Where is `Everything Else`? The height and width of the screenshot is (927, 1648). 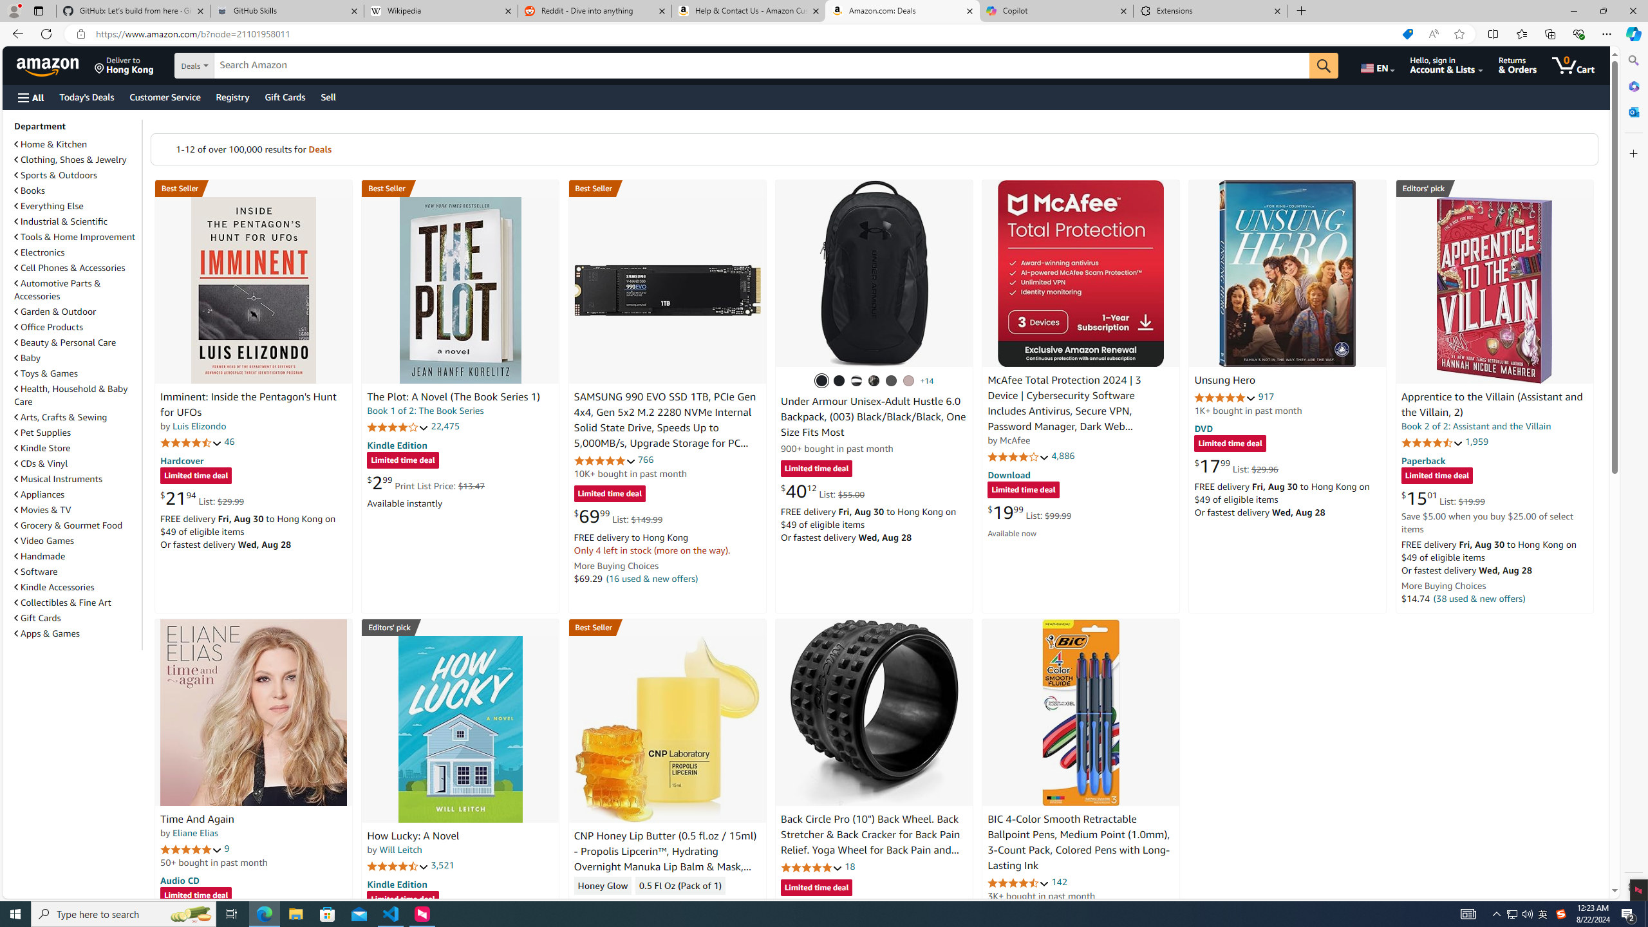
Everything Else is located at coordinates (77, 205).